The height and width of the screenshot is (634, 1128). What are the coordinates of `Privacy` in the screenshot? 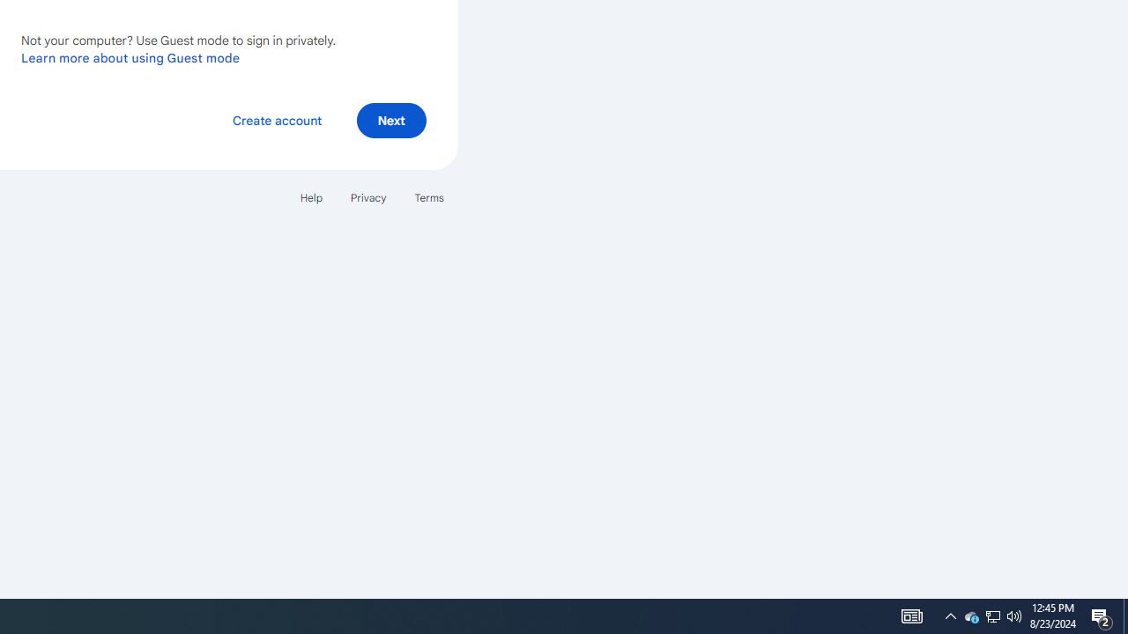 It's located at (368, 197).